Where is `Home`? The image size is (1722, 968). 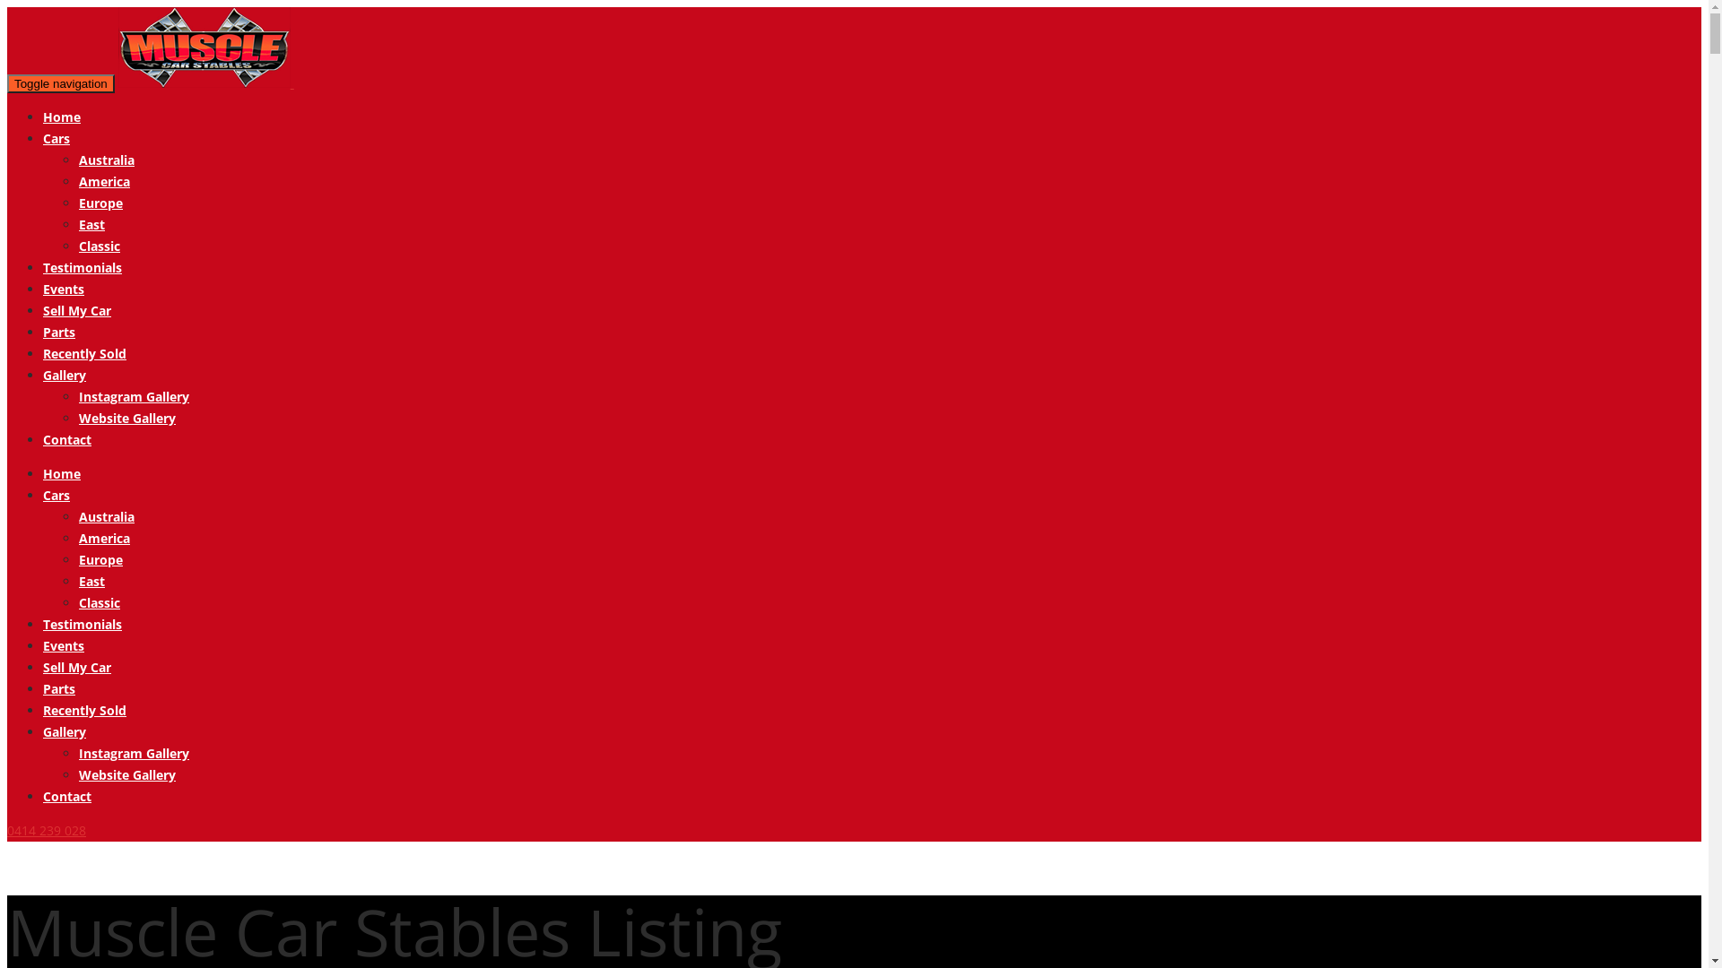
Home is located at coordinates (62, 117).